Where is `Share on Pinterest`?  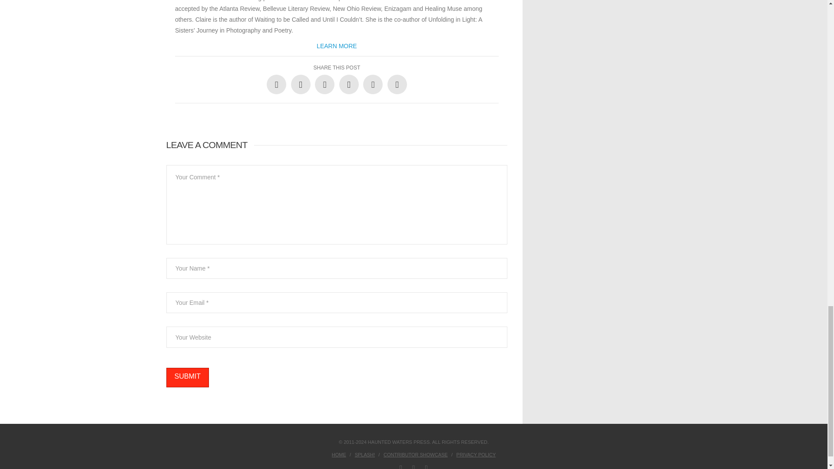
Share on Pinterest is located at coordinates (349, 84).